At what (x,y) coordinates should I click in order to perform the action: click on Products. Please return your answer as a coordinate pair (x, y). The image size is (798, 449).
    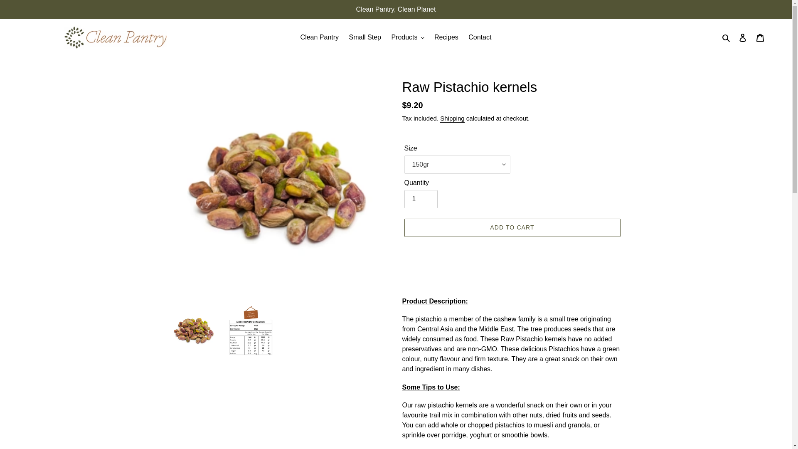
    Looking at the image, I should click on (407, 37).